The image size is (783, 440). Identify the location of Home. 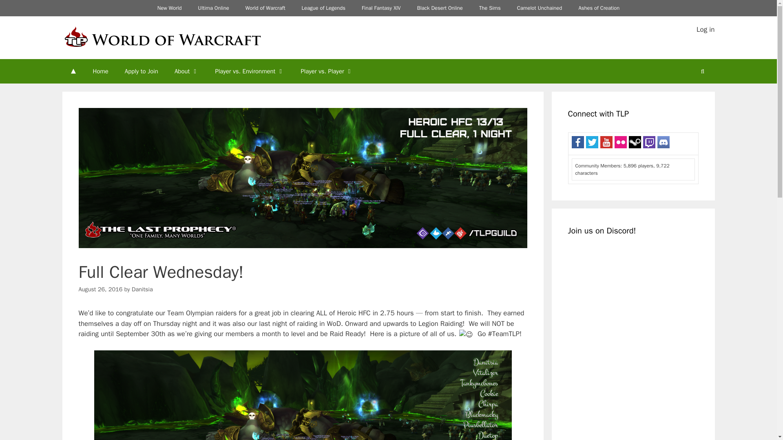
(100, 71).